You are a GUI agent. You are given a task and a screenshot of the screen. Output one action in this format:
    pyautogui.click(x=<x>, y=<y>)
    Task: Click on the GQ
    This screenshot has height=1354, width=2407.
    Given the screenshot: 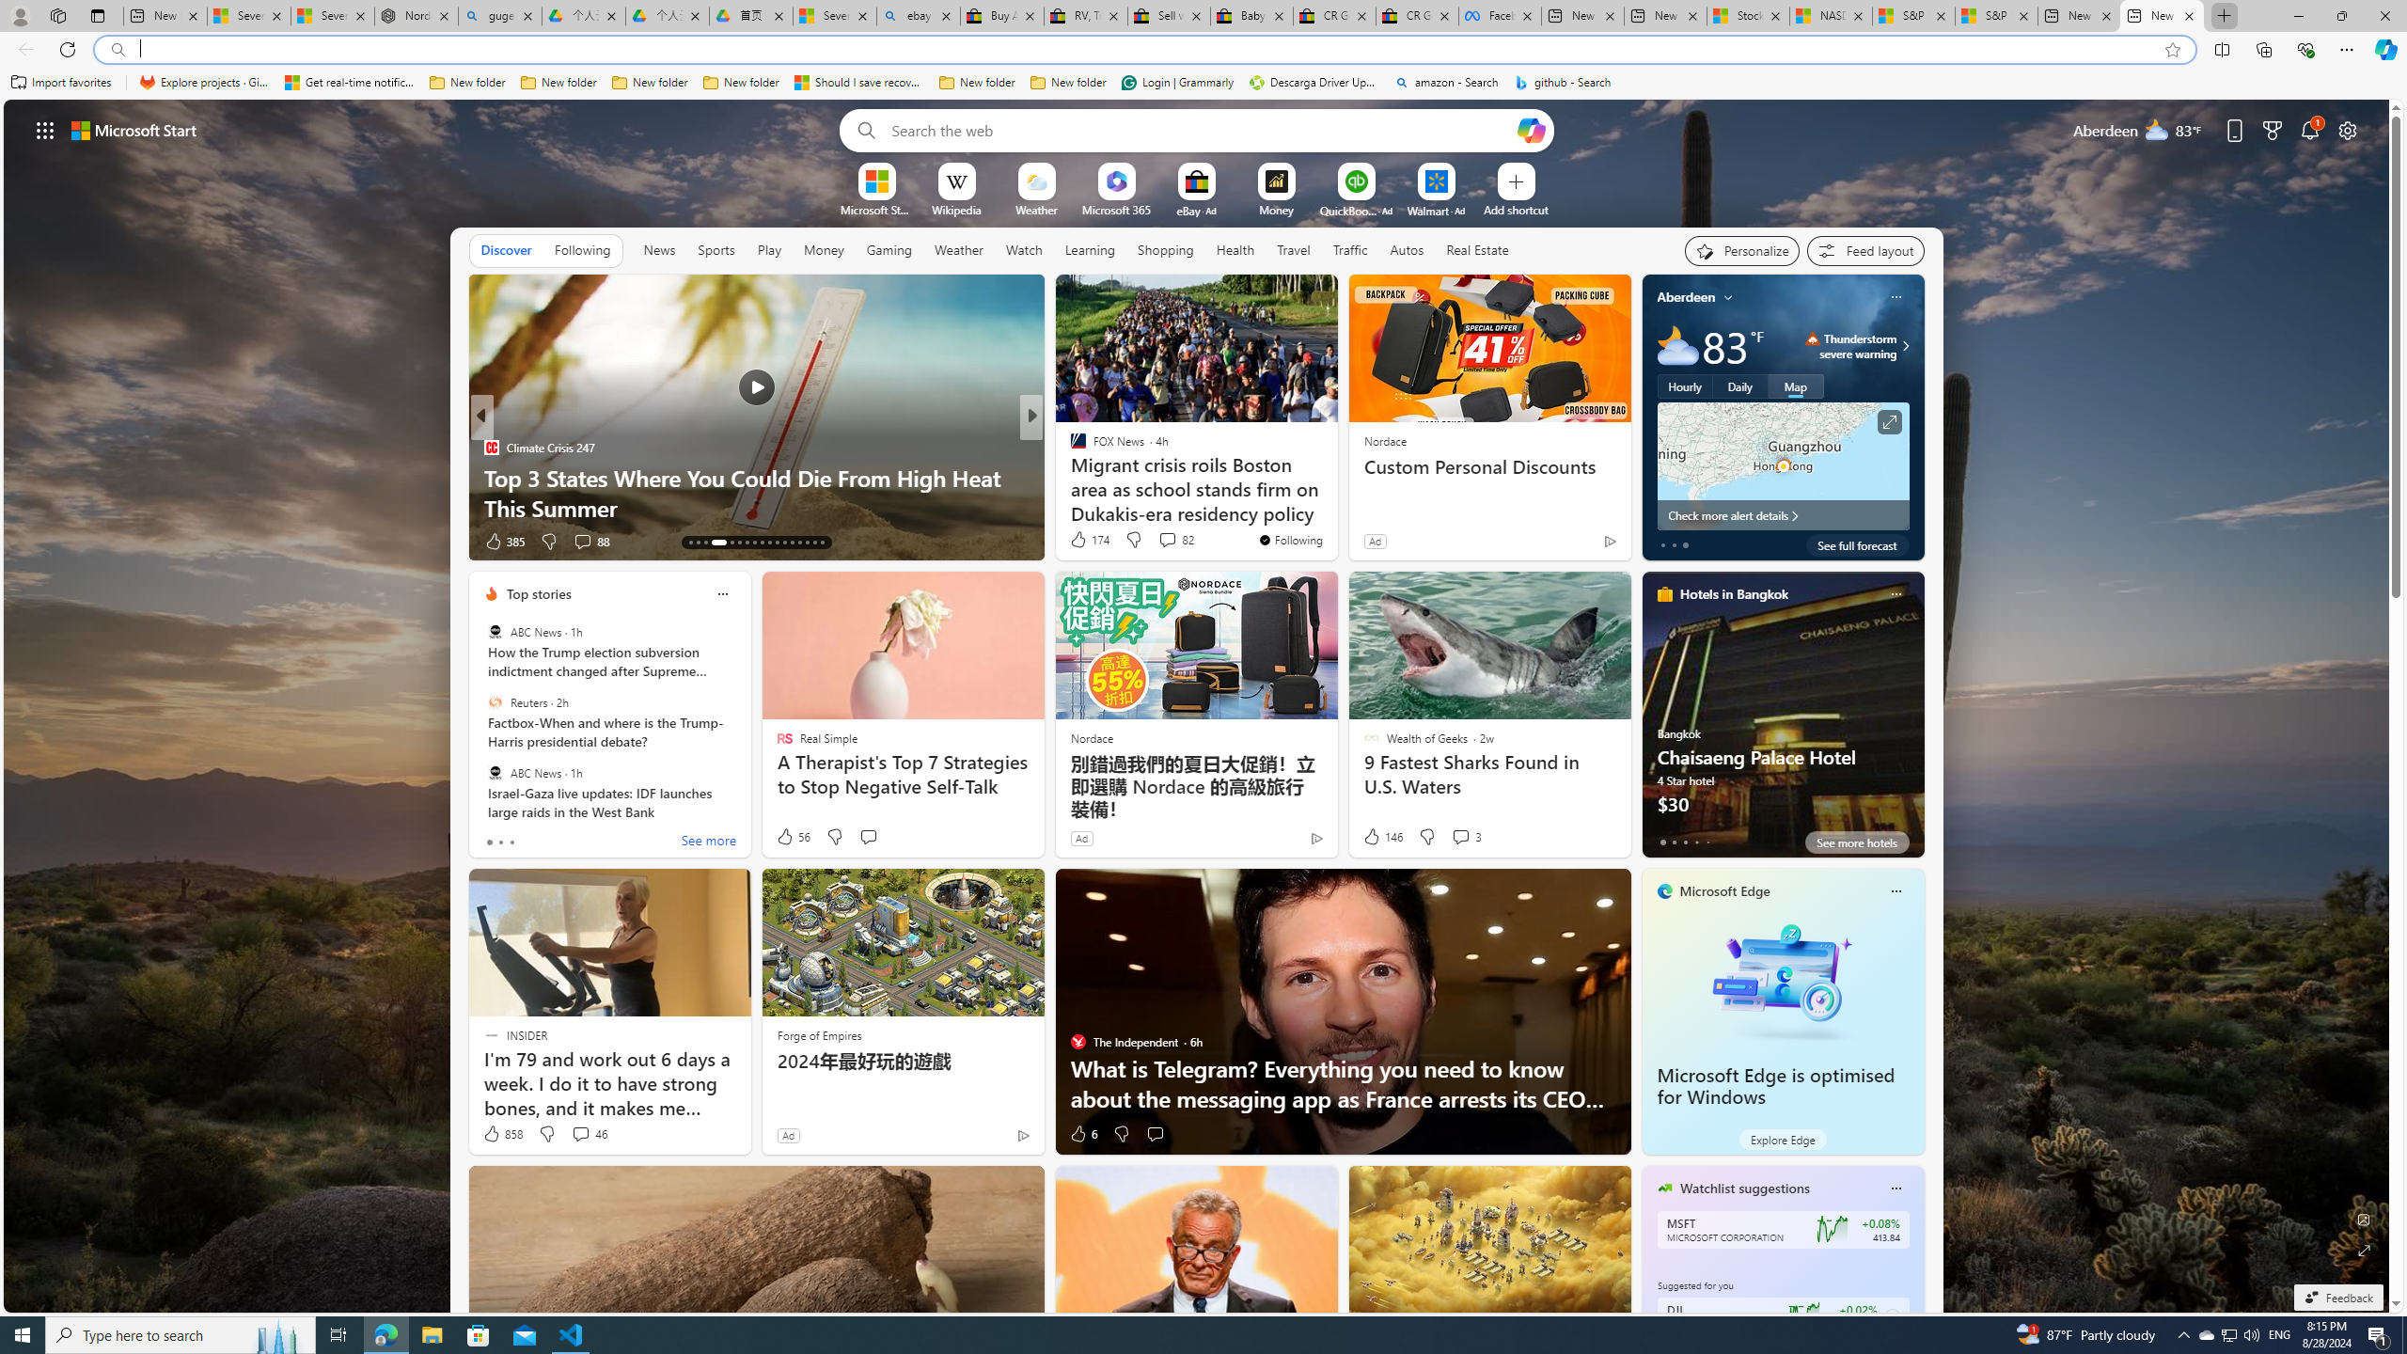 What is the action you would take?
    pyautogui.click(x=1069, y=477)
    